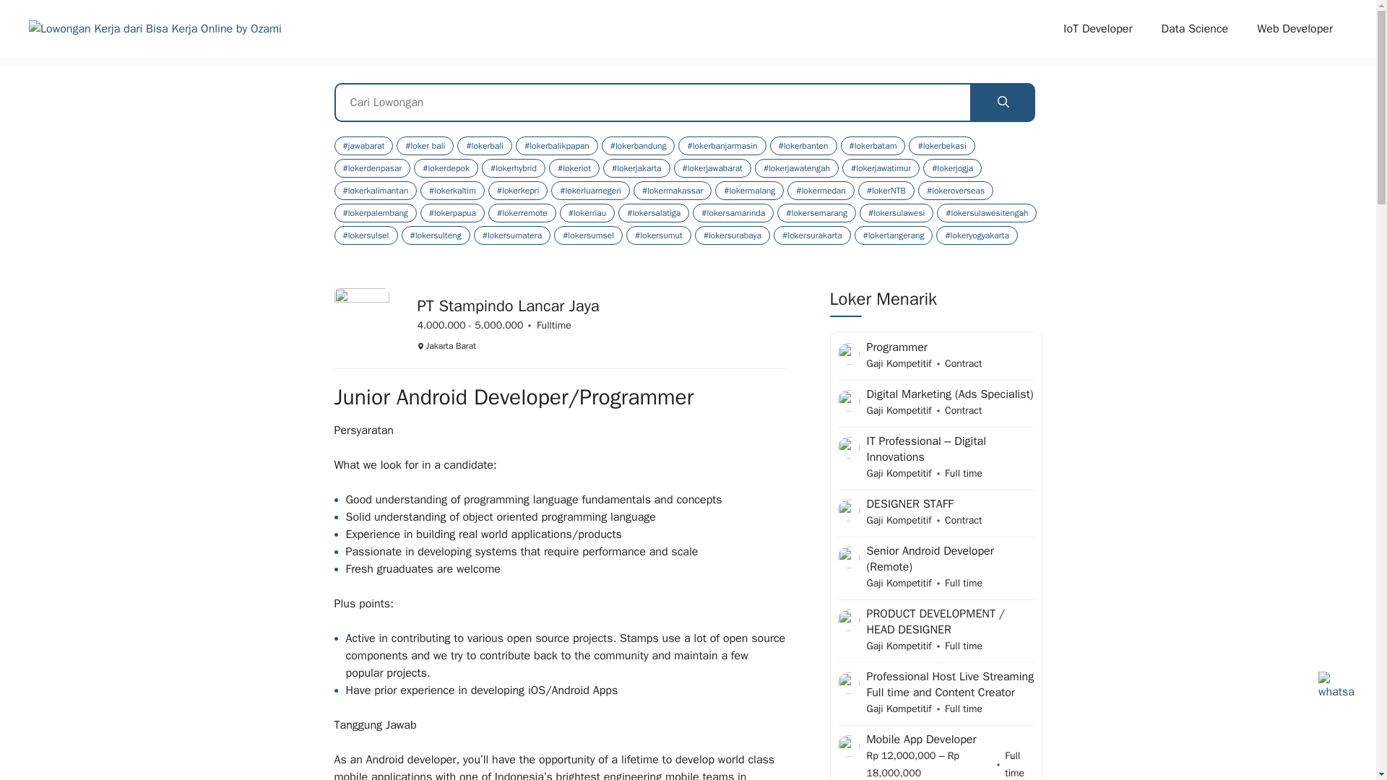  I want to click on lokerbali, so click(484, 146).